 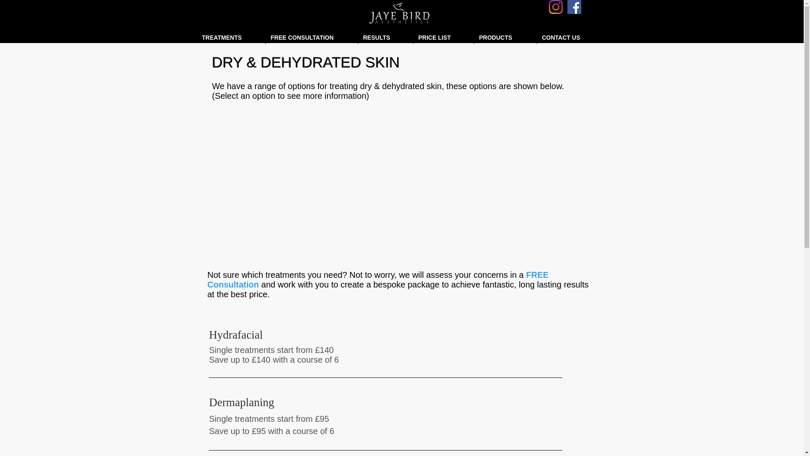 What do you see at coordinates (505, 37) in the screenshot?
I see `PRODUCTS` at bounding box center [505, 37].